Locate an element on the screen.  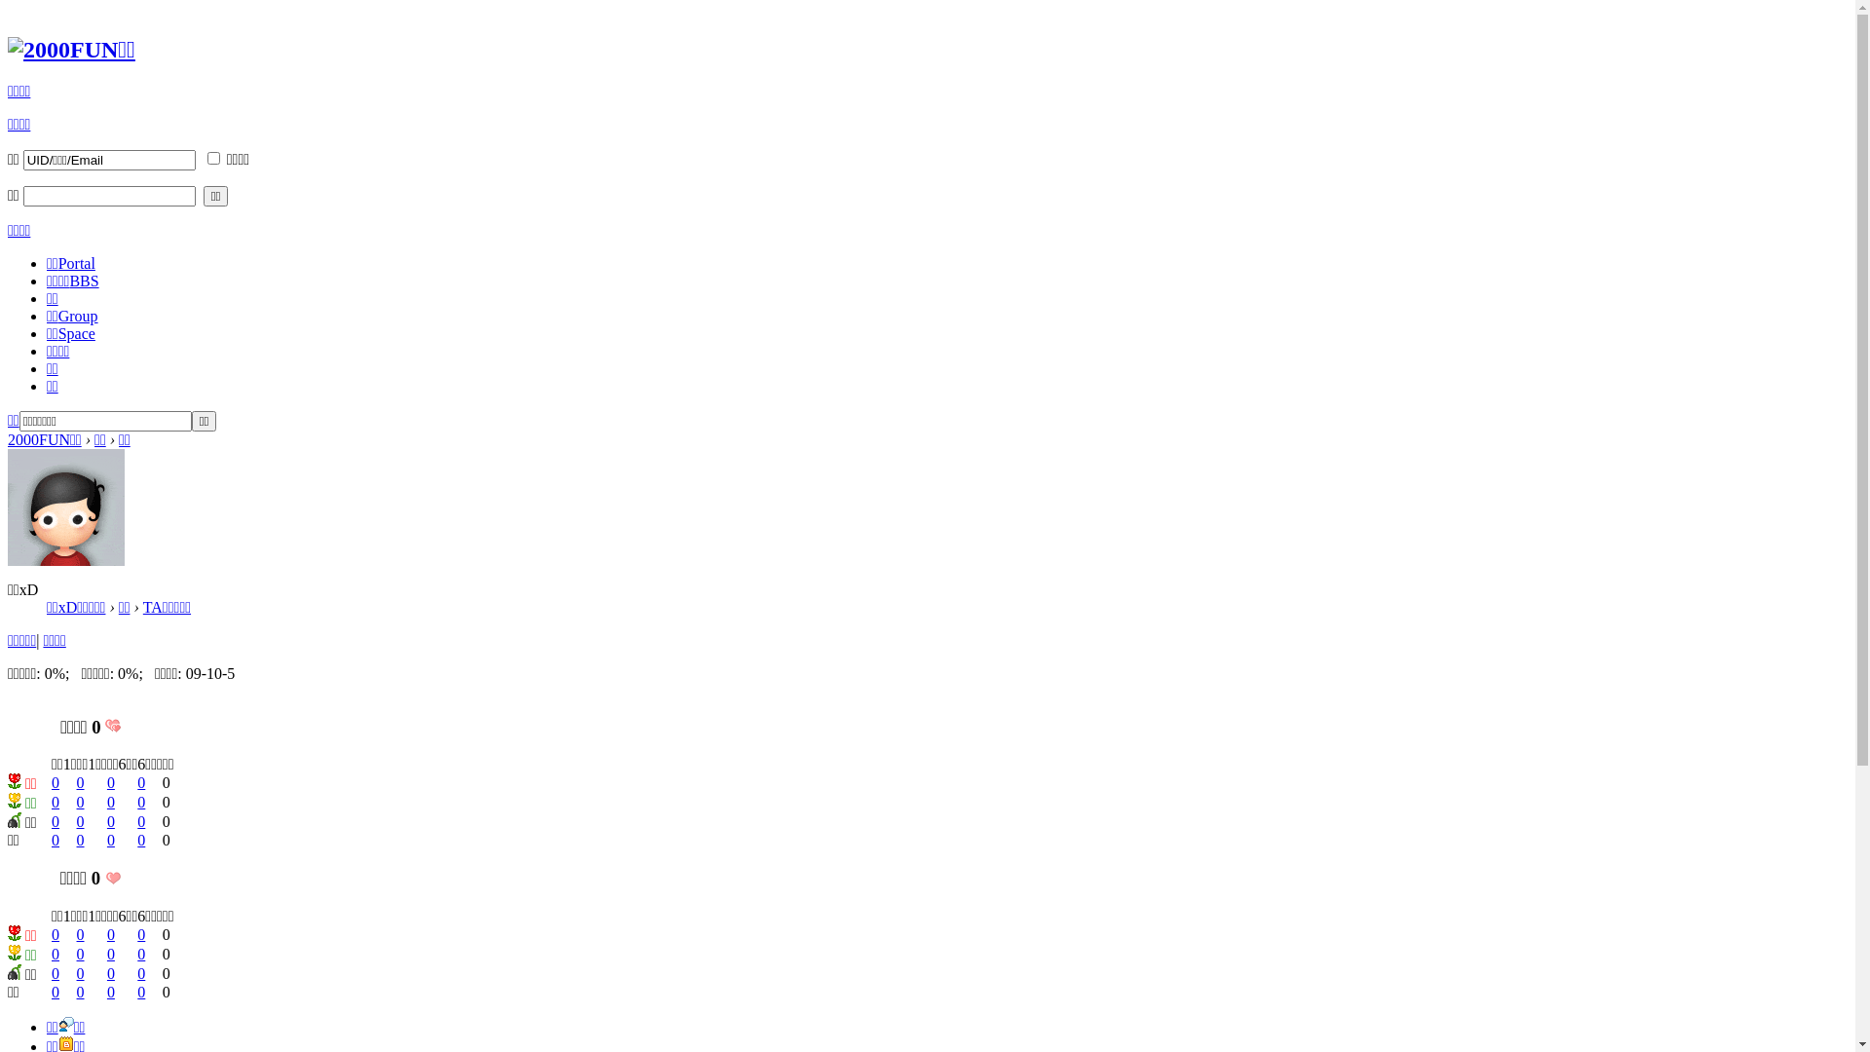
0 is located at coordinates (56, 803).